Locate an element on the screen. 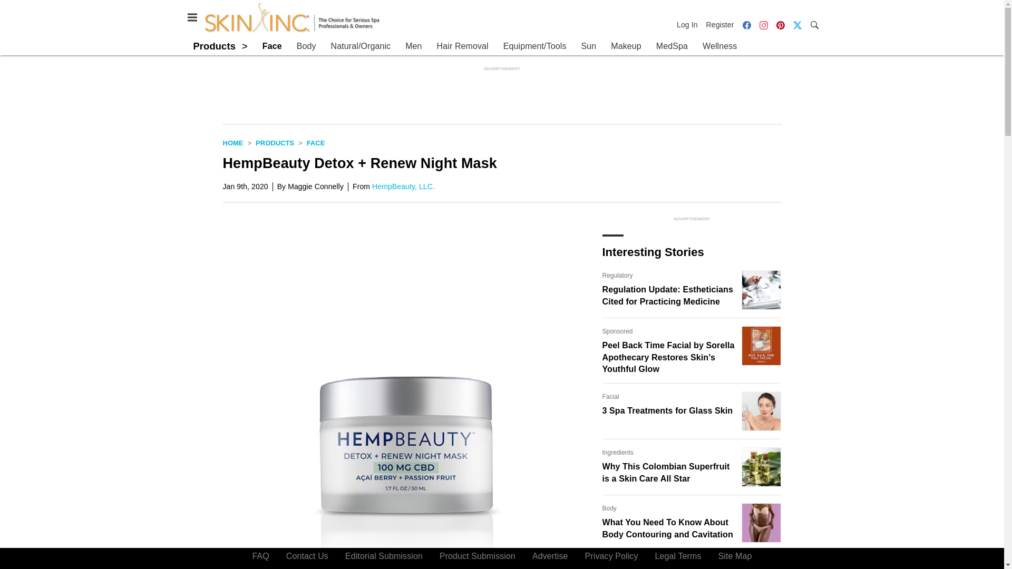 The width and height of the screenshot is (1012, 569). Pinterest icon is located at coordinates (780, 25).